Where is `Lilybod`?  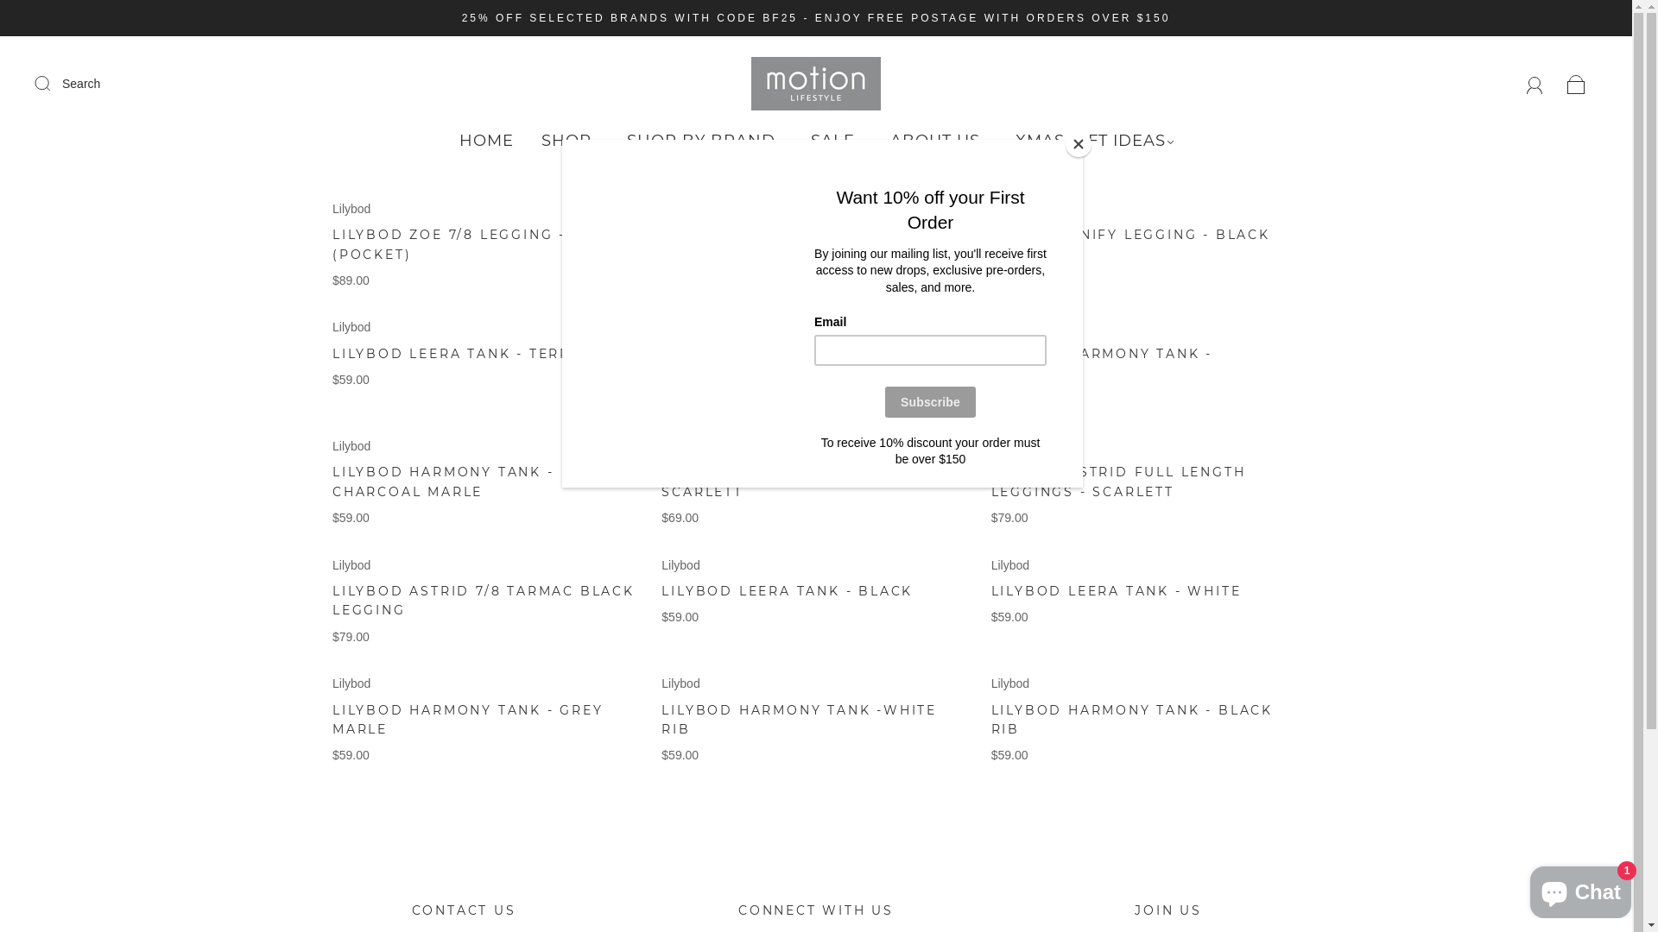 Lilybod is located at coordinates (351, 445).